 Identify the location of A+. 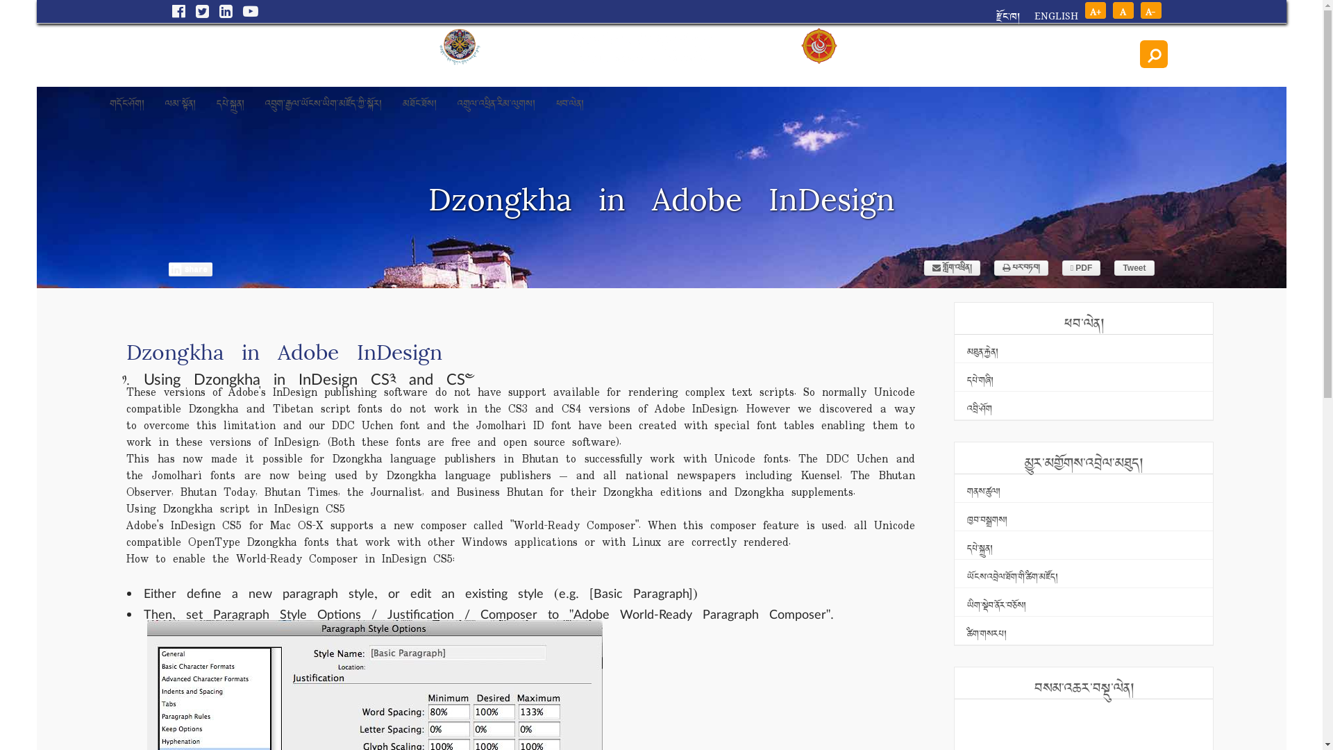
(1095, 10).